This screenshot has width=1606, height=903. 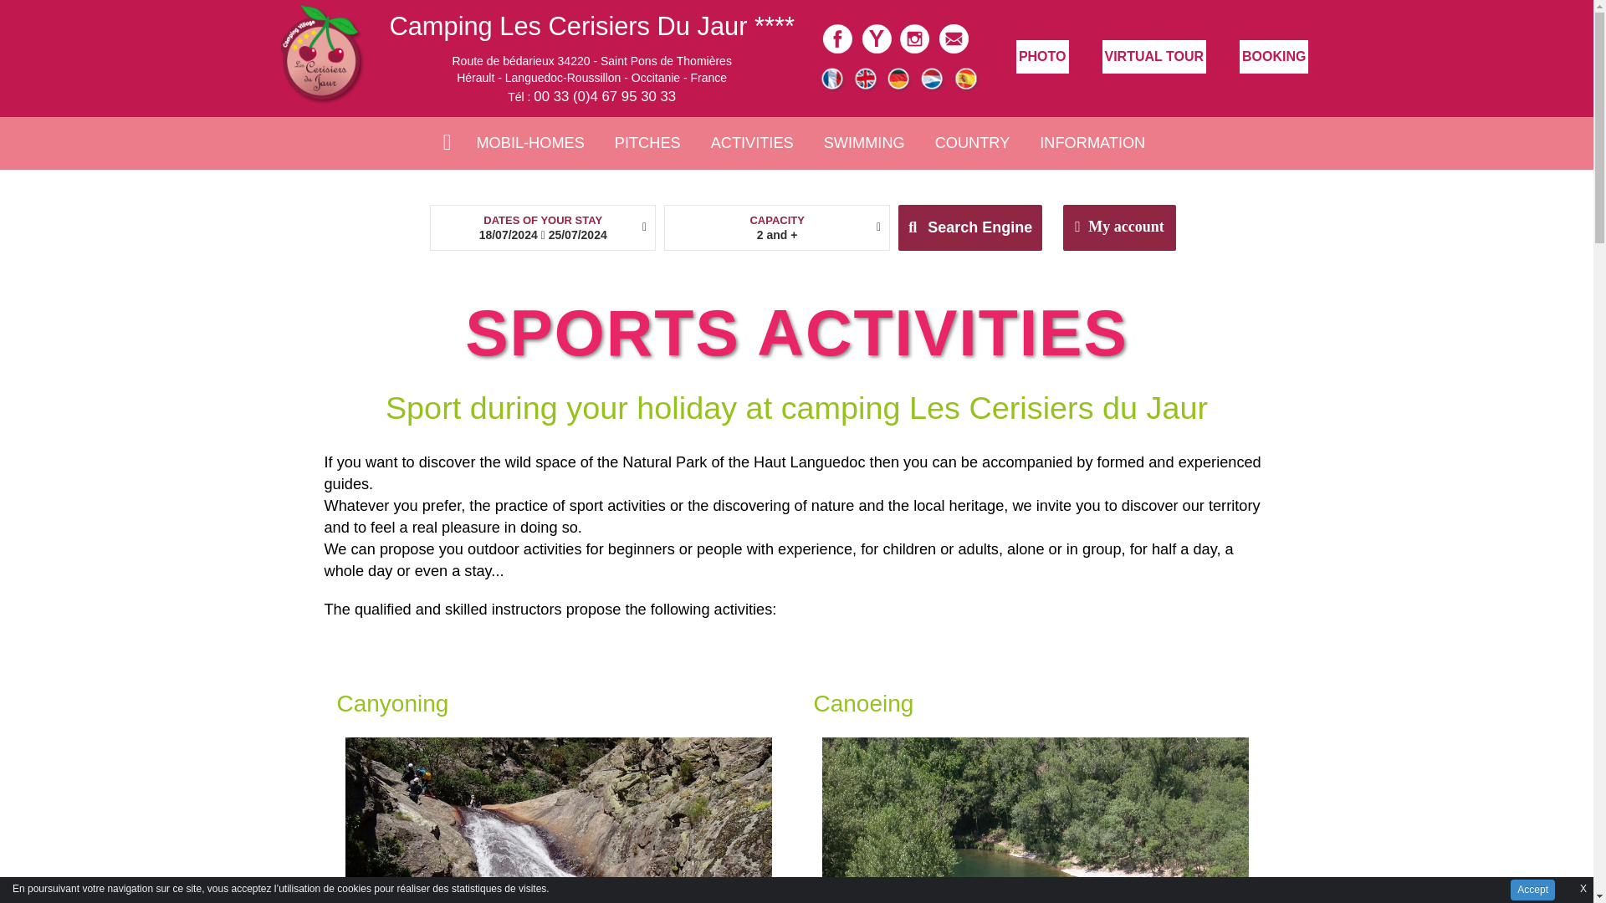 I want to click on VIRTUAL TOUR, so click(x=1154, y=56).